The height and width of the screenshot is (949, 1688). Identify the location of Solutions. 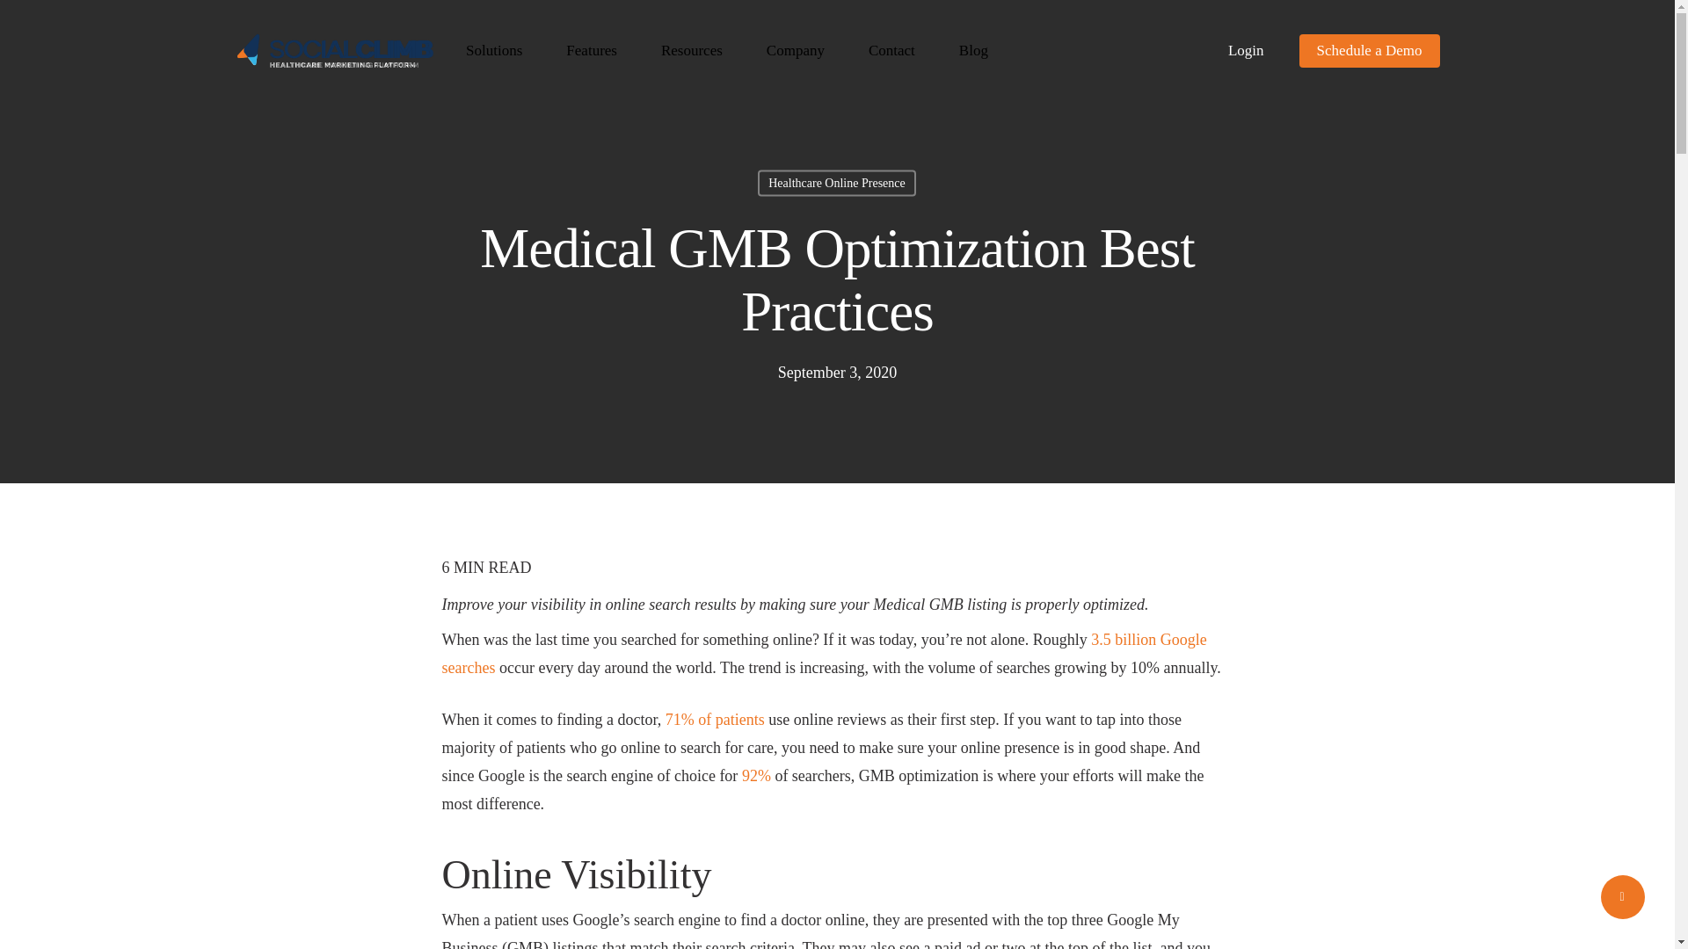
(494, 50).